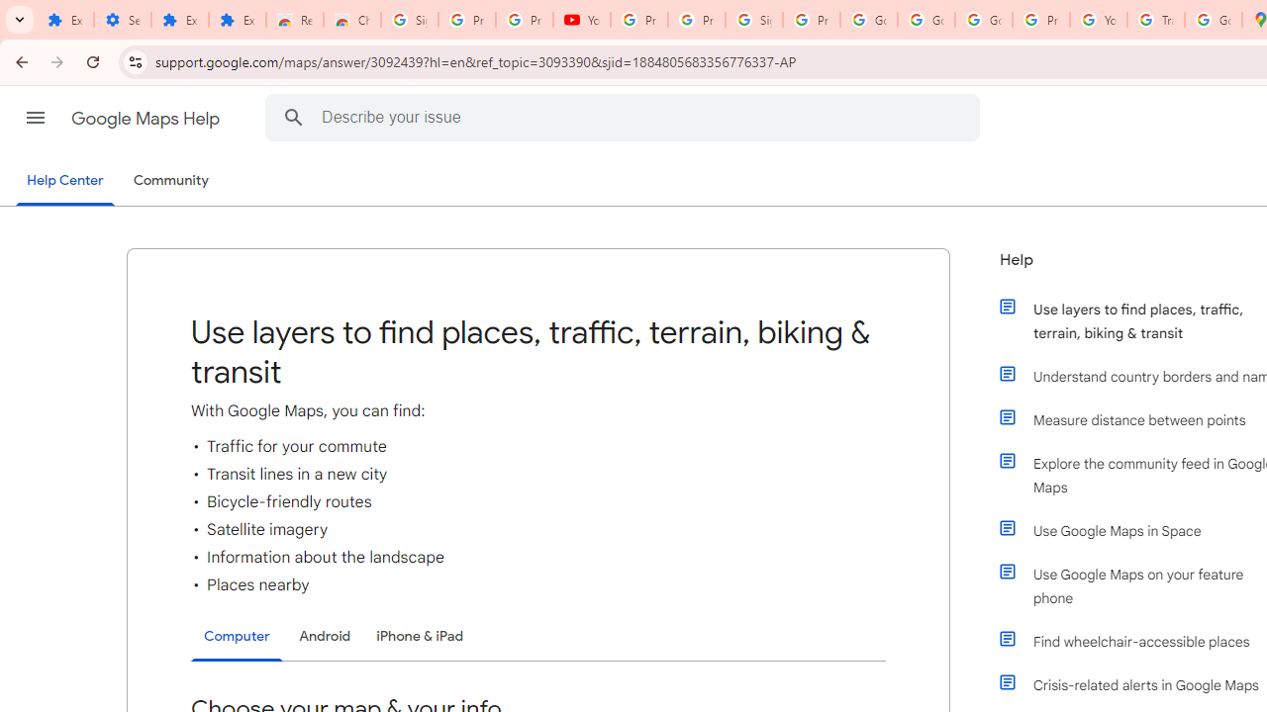 The image size is (1267, 712). Describe the element at coordinates (352, 20) in the screenshot. I see `Chrome Web Store - Themes` at that location.